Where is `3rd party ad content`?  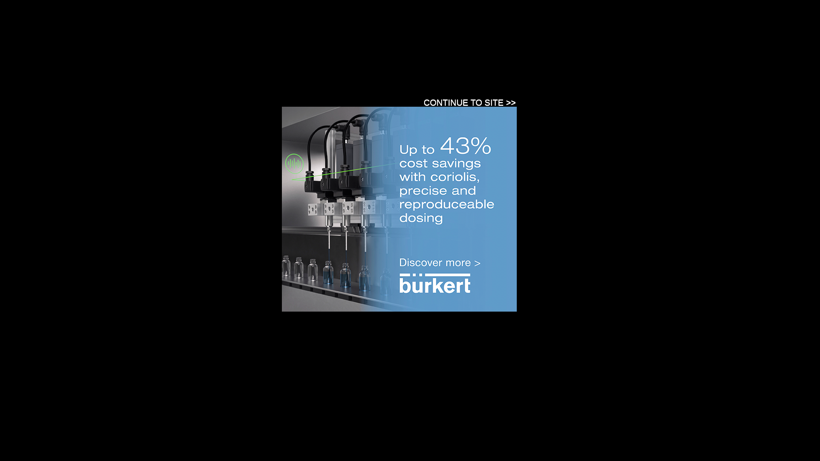
3rd party ad content is located at coordinates (700, 254).